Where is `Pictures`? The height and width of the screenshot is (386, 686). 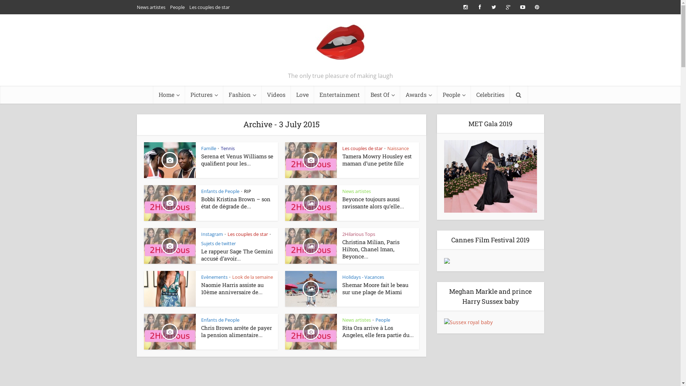
Pictures is located at coordinates (204, 95).